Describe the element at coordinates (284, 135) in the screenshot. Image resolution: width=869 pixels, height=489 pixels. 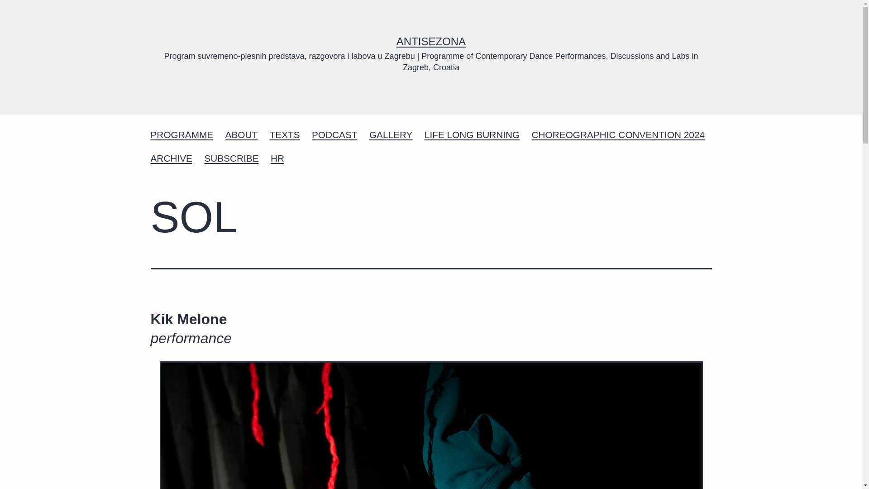
I see `TEXTS` at that location.